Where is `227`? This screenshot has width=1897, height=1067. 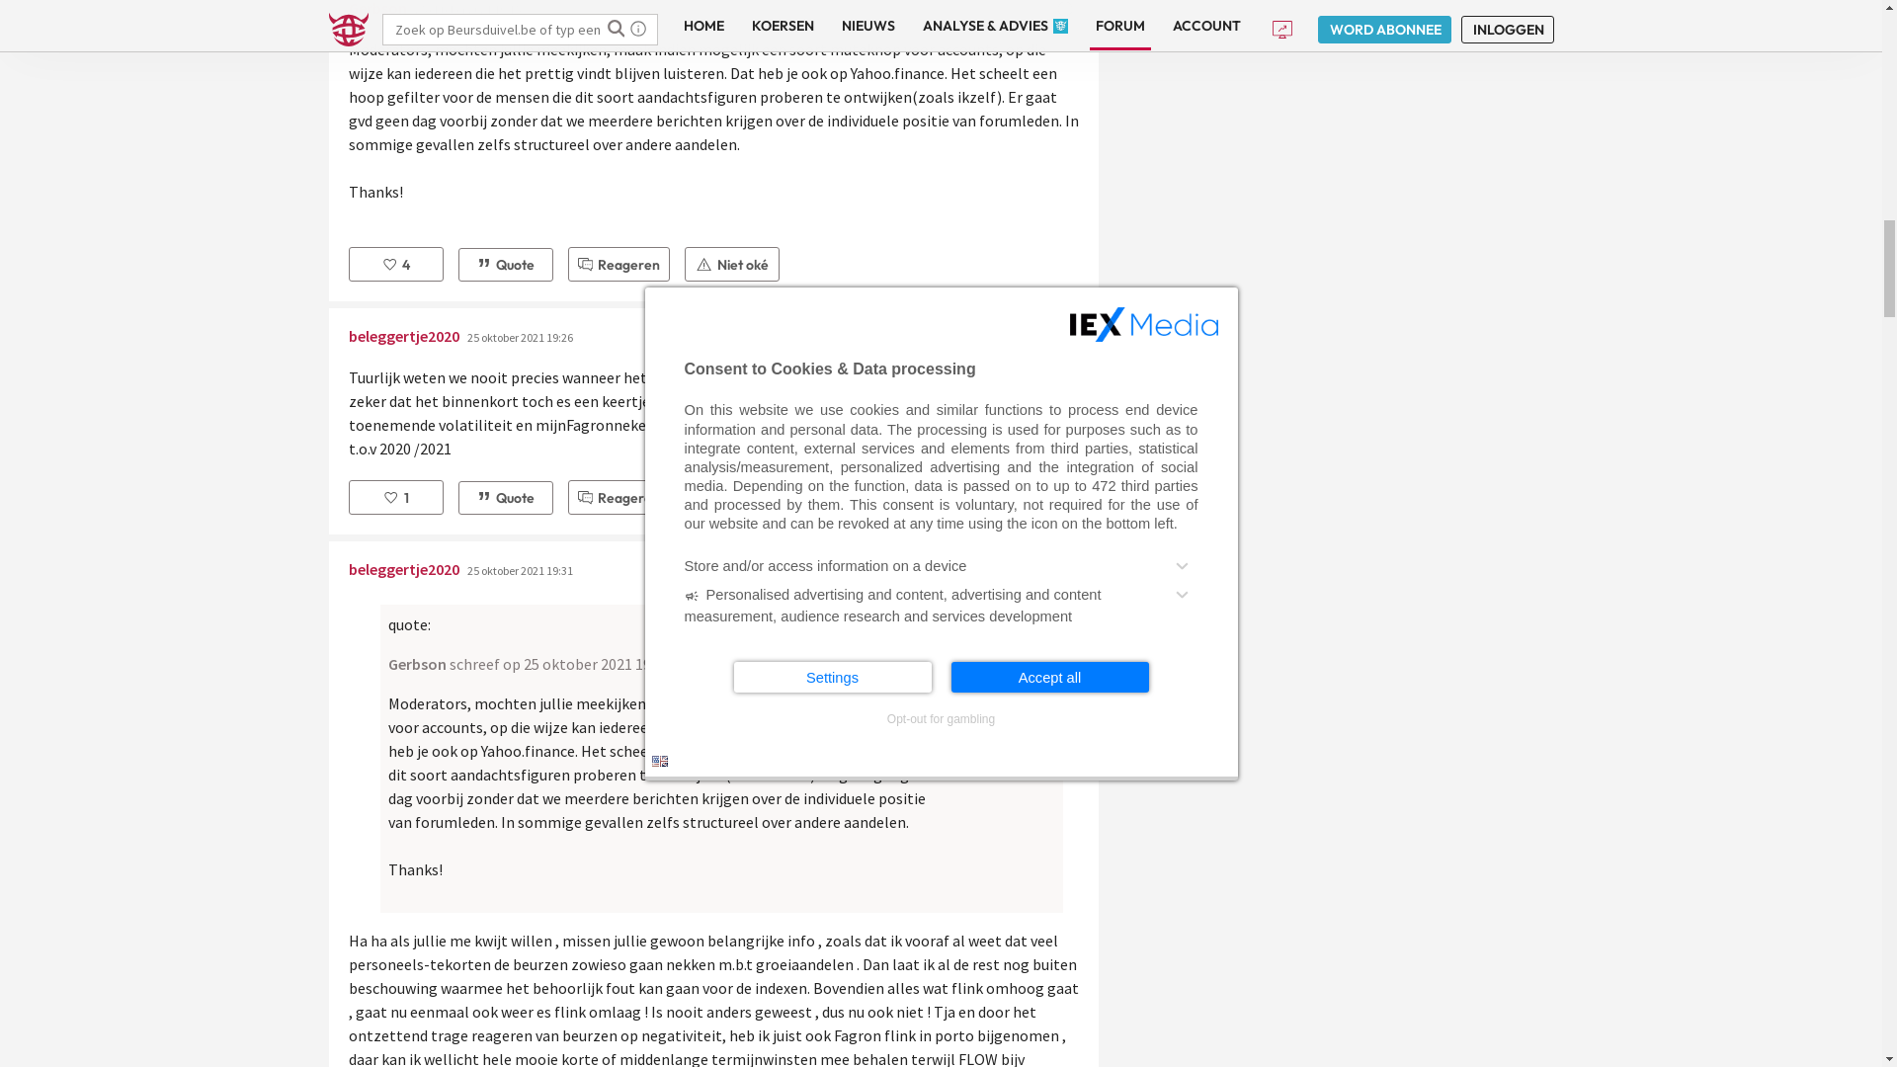 227 is located at coordinates (815, 650).